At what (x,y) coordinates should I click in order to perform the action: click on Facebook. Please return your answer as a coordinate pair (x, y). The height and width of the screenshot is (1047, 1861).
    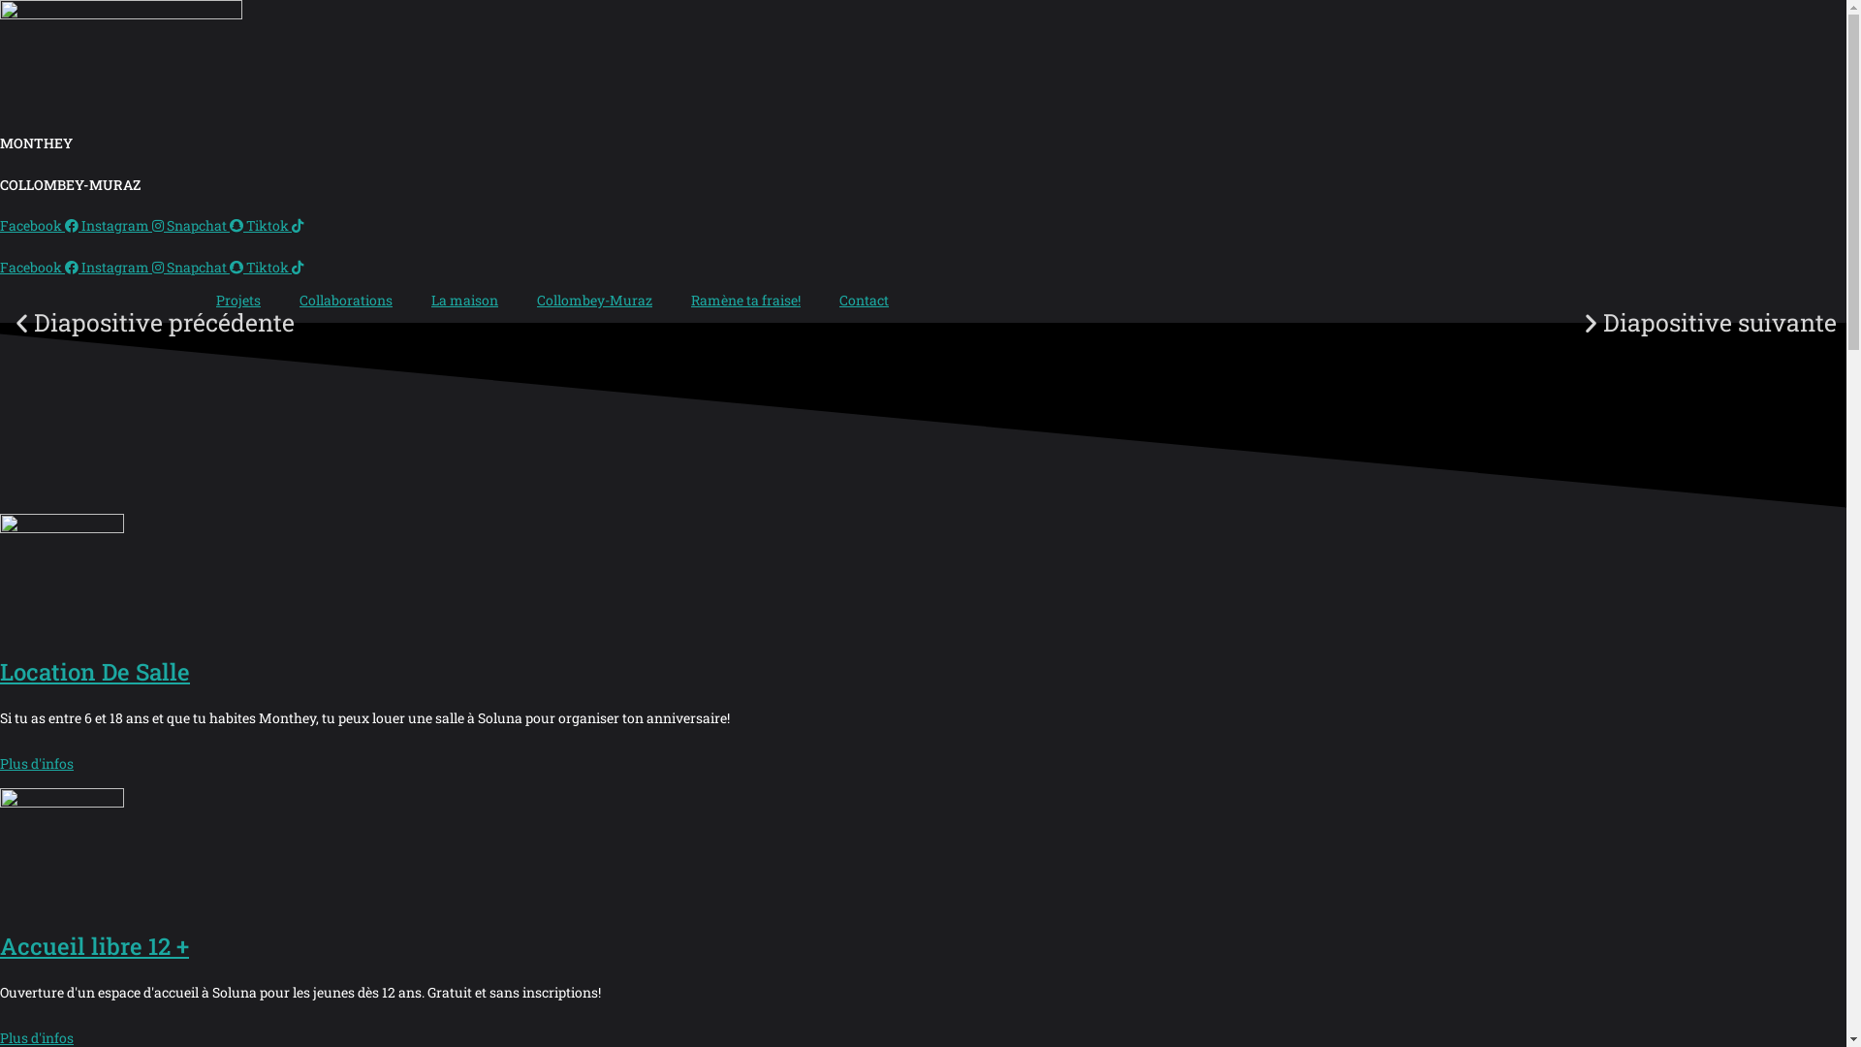
    Looking at the image, I should click on (41, 225).